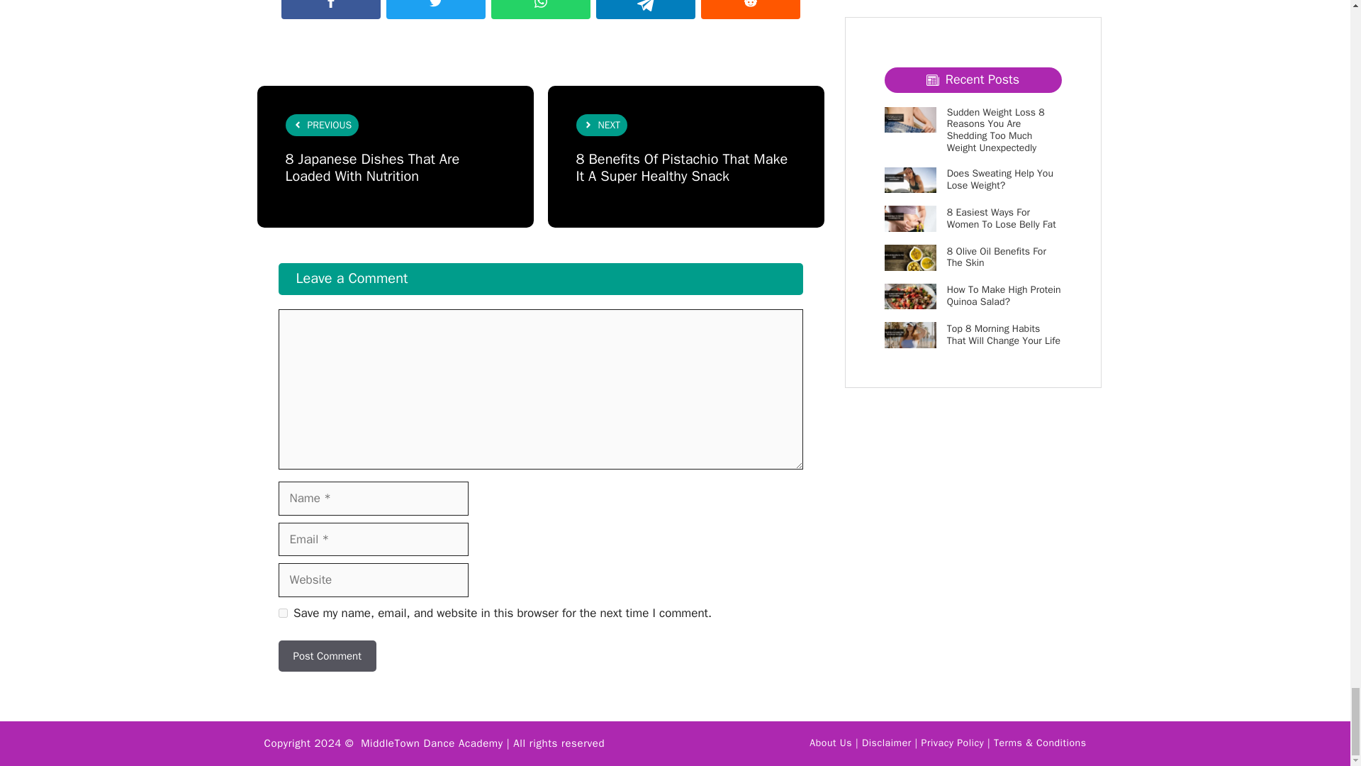 This screenshot has height=766, width=1361. Describe the element at coordinates (326, 656) in the screenshot. I see `Post Comment` at that location.